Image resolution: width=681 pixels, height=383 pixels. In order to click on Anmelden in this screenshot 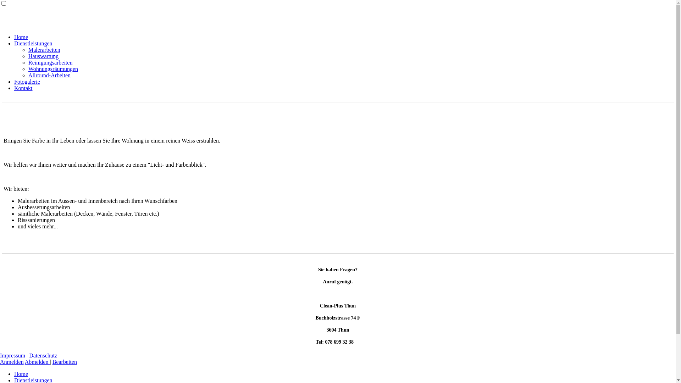, I will do `click(12, 362)`.